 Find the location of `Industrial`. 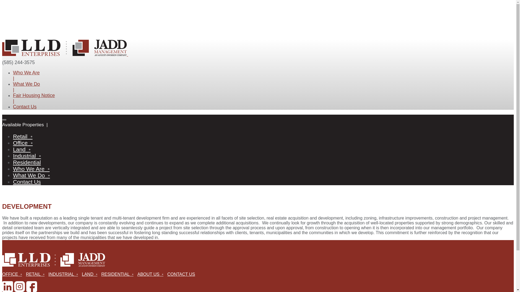

Industrial is located at coordinates (27, 156).